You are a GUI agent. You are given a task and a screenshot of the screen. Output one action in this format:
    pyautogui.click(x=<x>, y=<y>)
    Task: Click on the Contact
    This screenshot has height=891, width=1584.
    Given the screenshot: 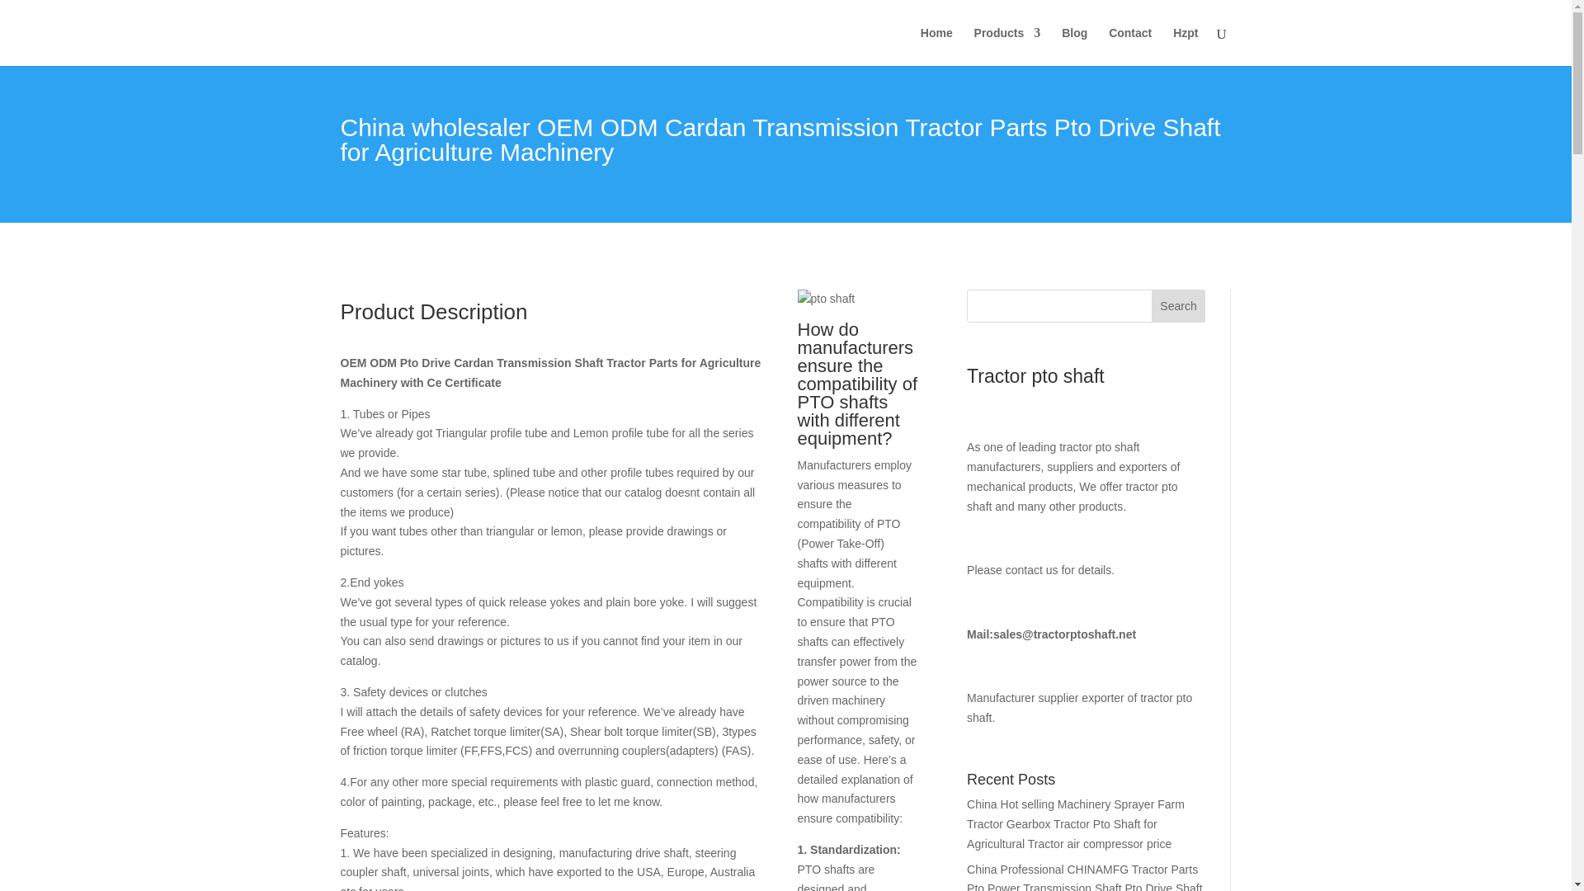 What is the action you would take?
    pyautogui.click(x=1130, y=46)
    